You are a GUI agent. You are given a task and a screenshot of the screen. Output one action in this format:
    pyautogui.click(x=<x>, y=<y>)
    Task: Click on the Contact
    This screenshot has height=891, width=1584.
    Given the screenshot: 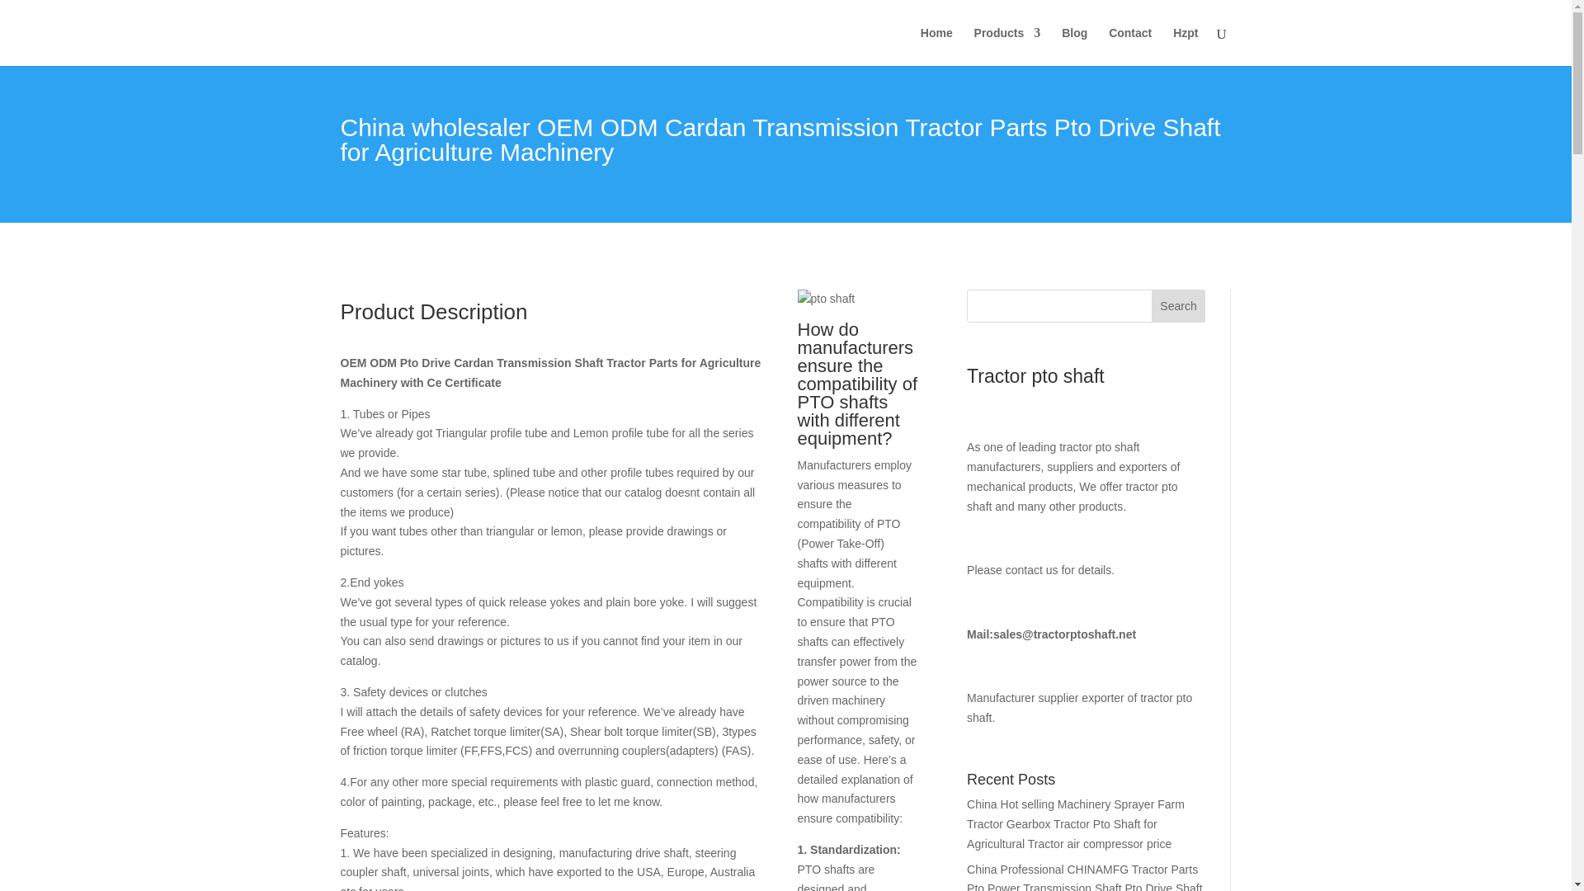 What is the action you would take?
    pyautogui.click(x=1130, y=46)
    